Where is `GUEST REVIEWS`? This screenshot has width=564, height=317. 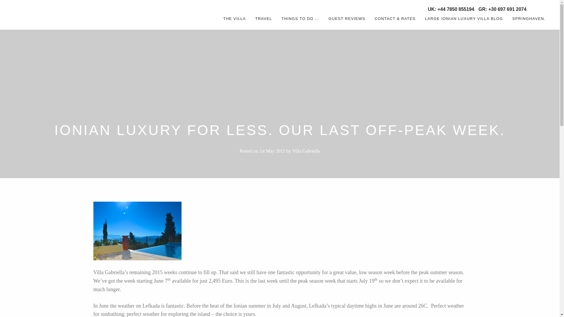
GUEST REVIEWS is located at coordinates (347, 19).